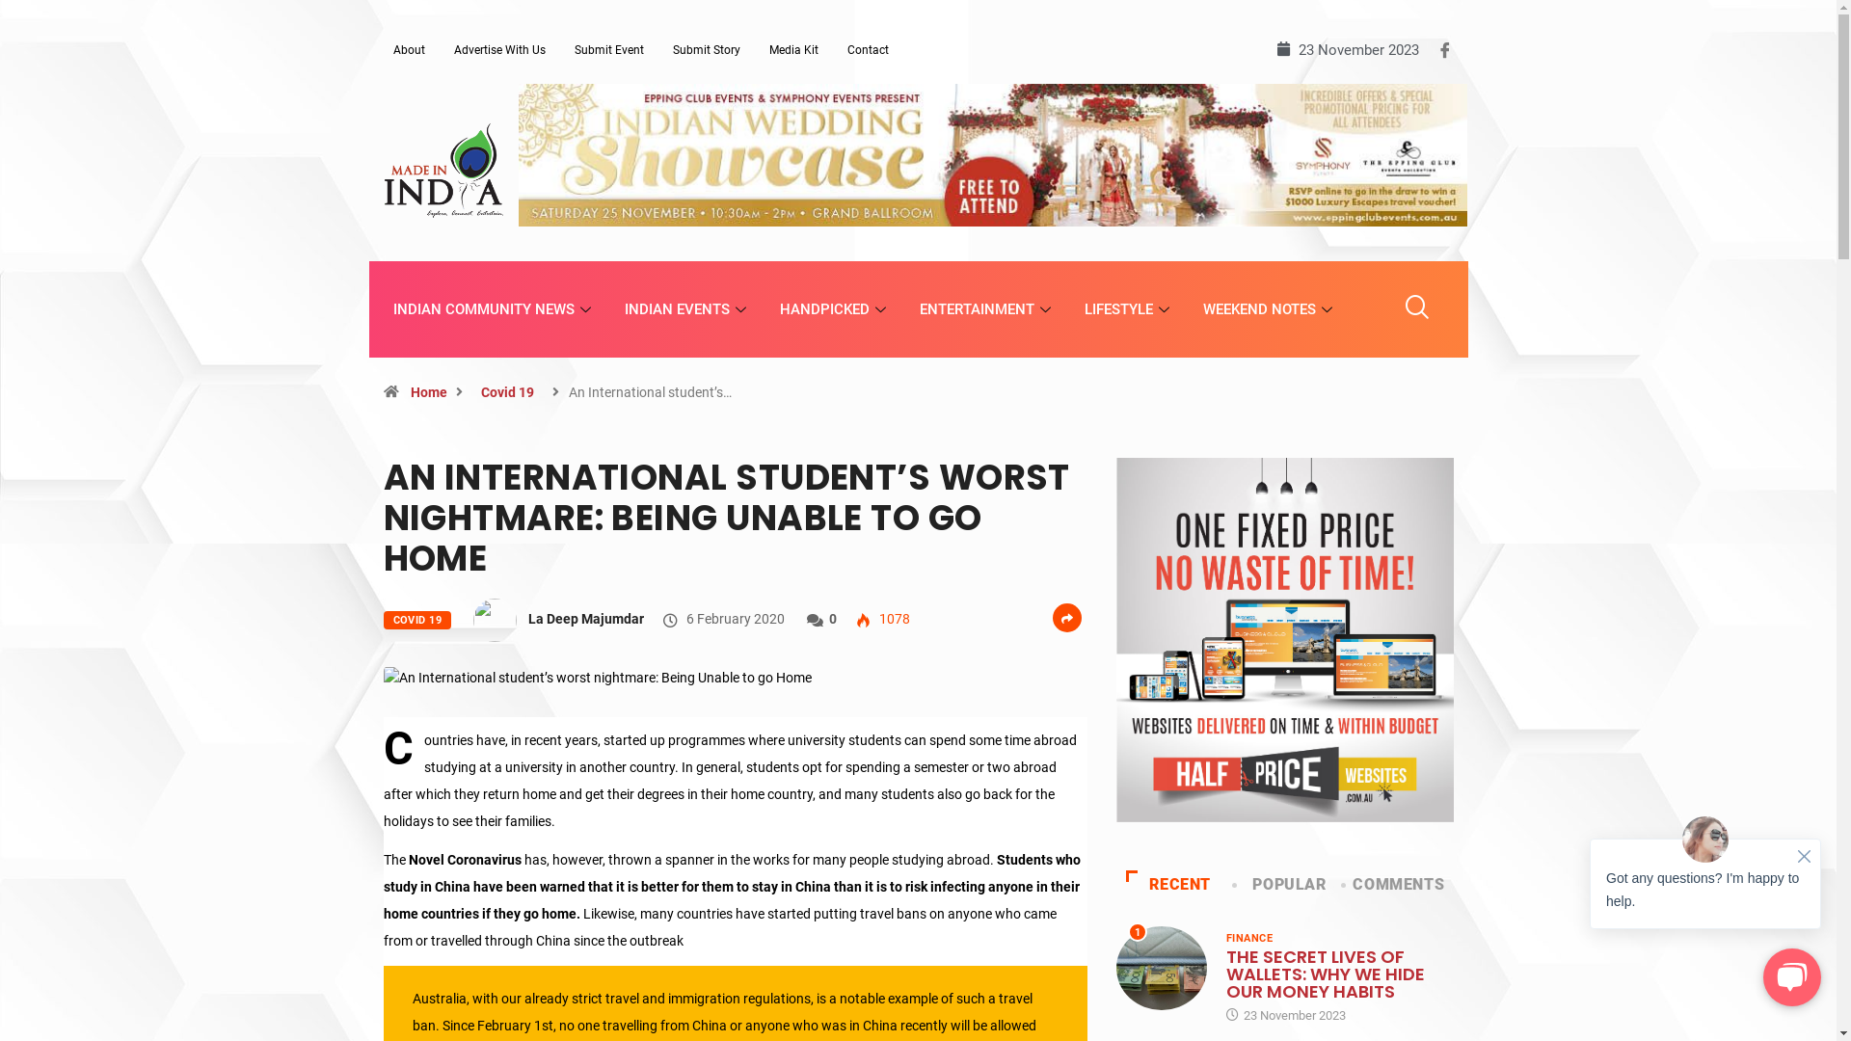 The height and width of the screenshot is (1041, 1851). What do you see at coordinates (868, 50) in the screenshot?
I see `Contact` at bounding box center [868, 50].